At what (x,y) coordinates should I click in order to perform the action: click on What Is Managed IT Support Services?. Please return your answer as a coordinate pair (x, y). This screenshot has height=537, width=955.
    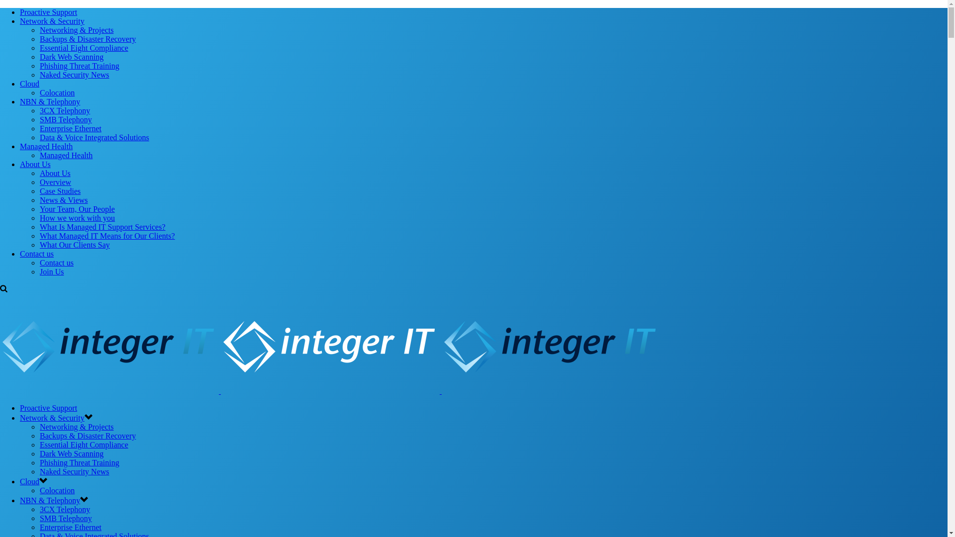
    Looking at the image, I should click on (102, 227).